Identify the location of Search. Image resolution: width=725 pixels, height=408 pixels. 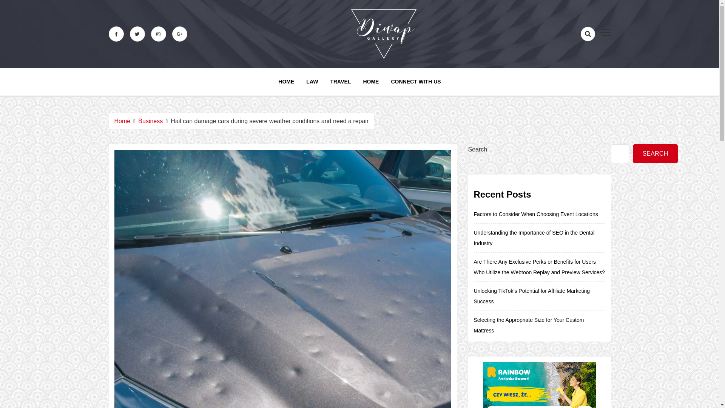
(573, 60).